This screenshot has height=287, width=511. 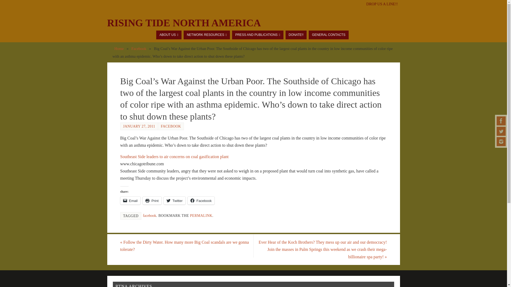 I want to click on Twitter, so click(x=501, y=131).